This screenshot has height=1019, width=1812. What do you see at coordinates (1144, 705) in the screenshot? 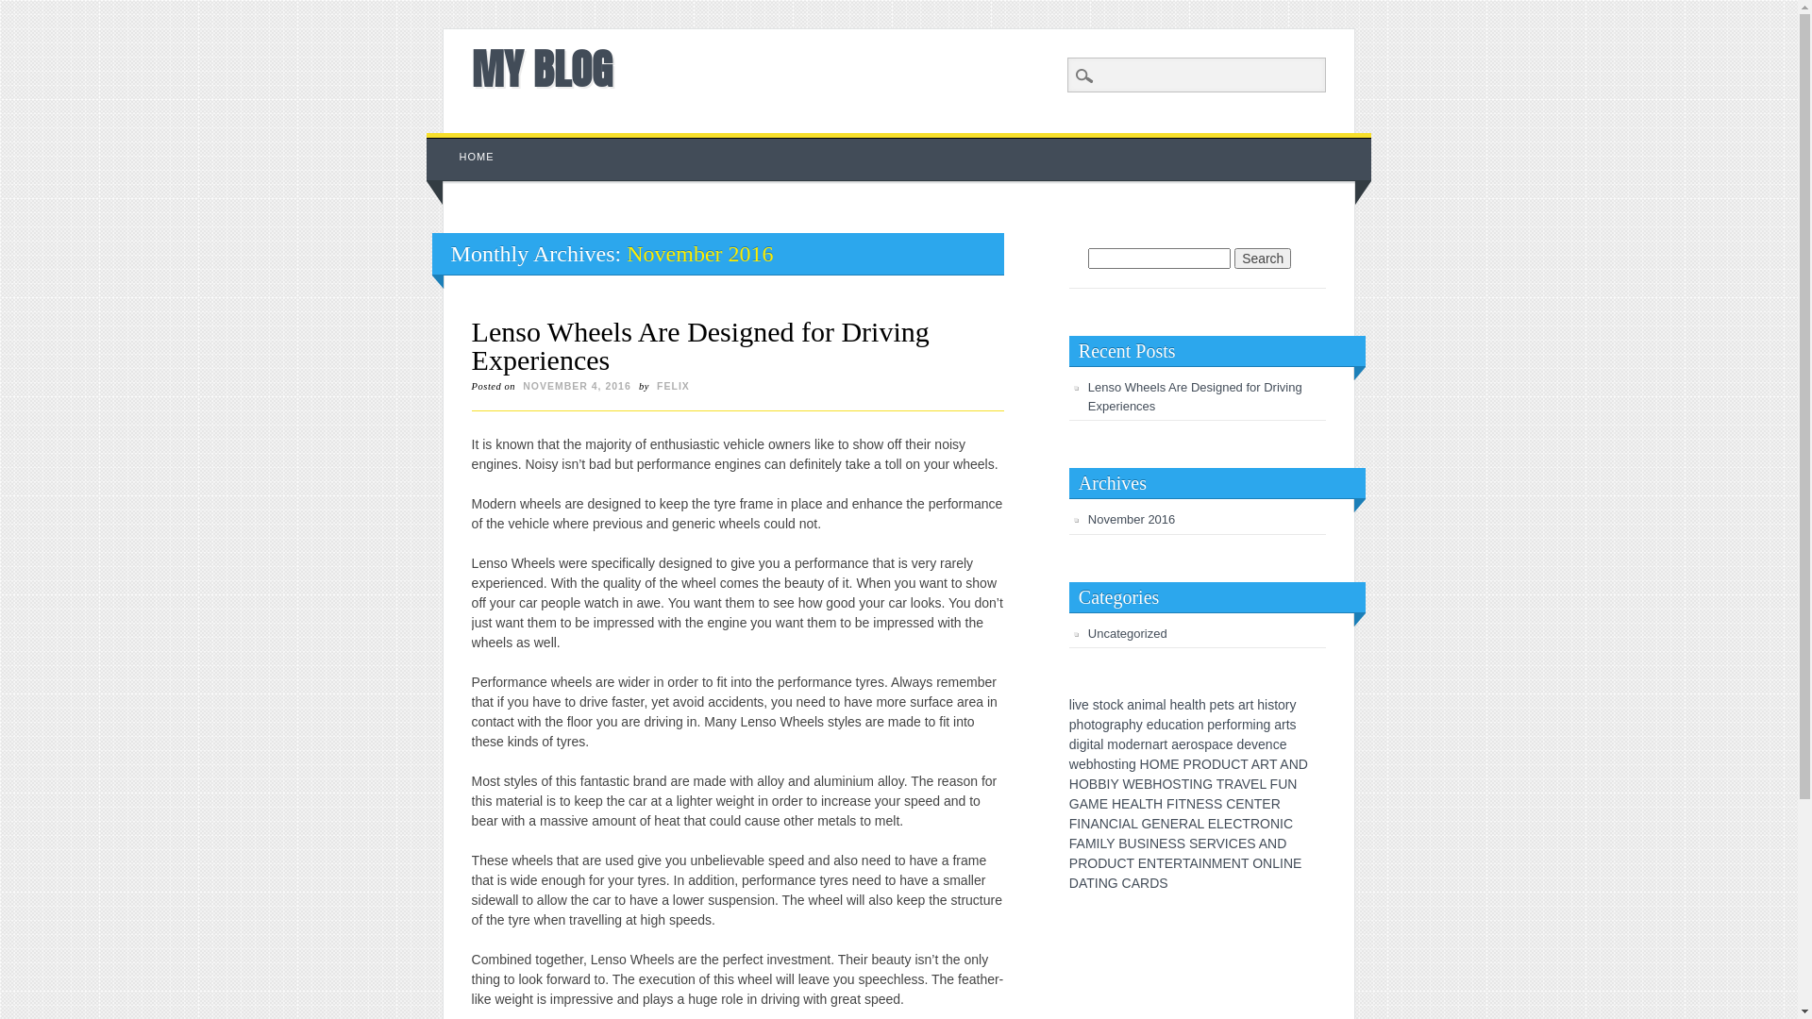
I see `i` at bounding box center [1144, 705].